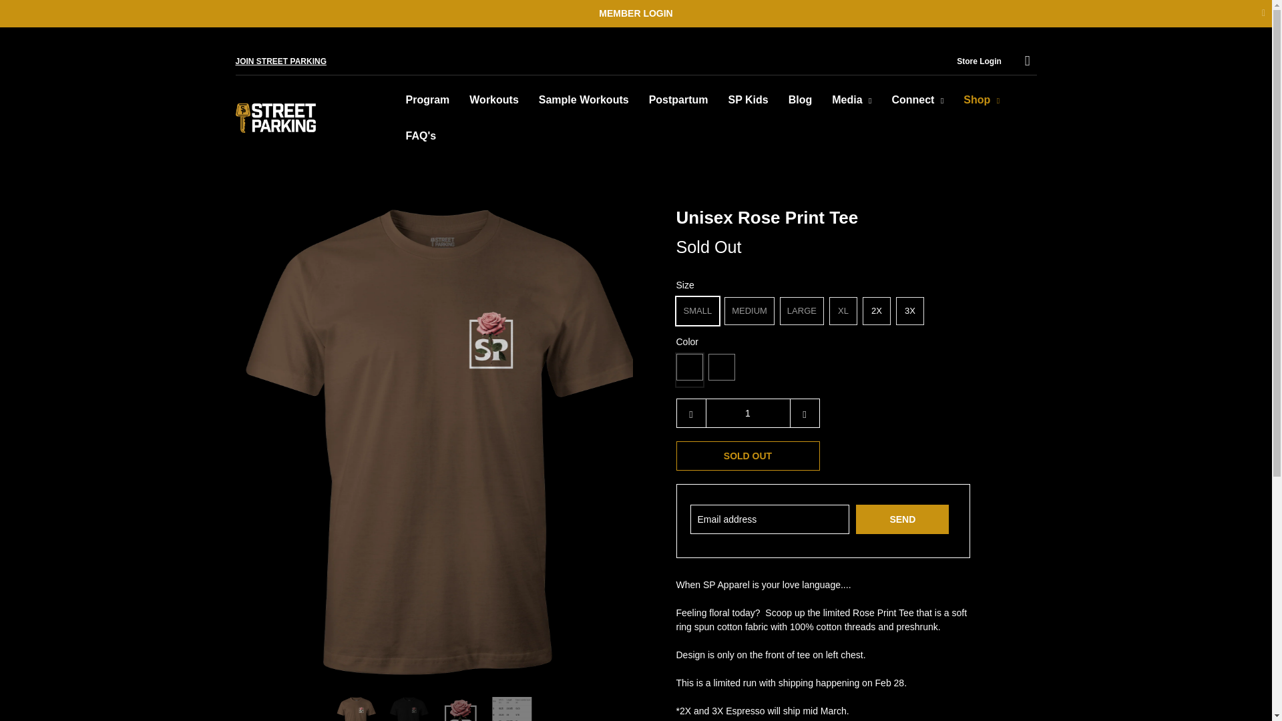 The height and width of the screenshot is (721, 1282). Describe the element at coordinates (678, 100) in the screenshot. I see `Postpartum` at that location.